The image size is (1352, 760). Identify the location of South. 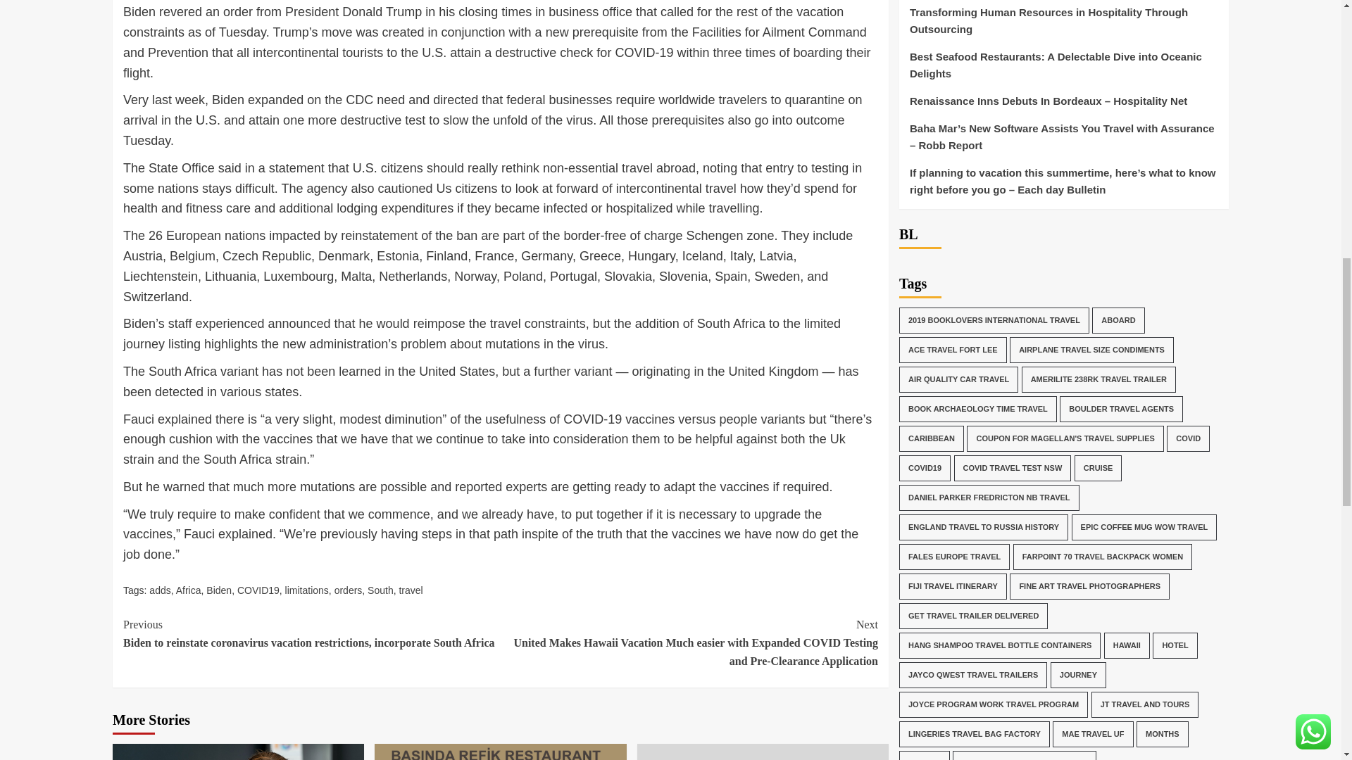
(380, 590).